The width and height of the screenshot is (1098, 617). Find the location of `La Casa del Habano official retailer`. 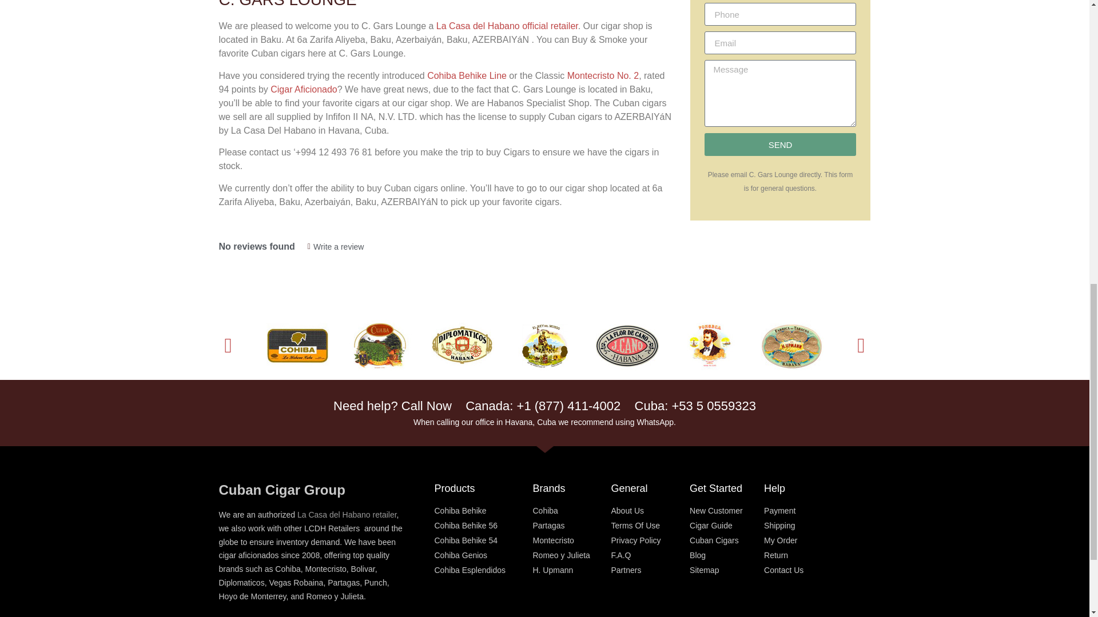

La Casa del Habano official retailer is located at coordinates (507, 26).